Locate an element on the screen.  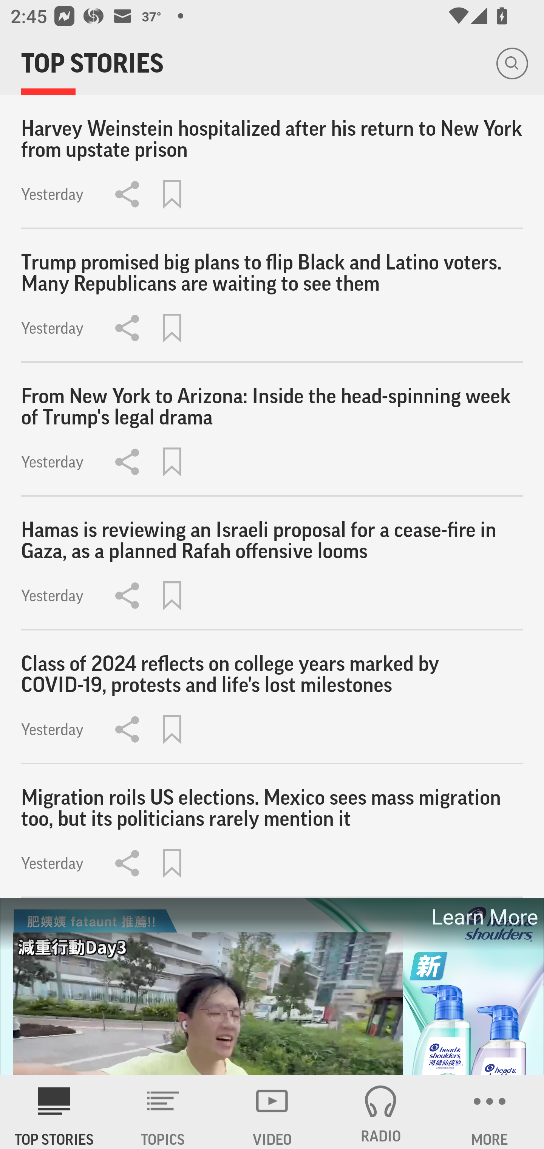
MORE is located at coordinates (490, 1112).